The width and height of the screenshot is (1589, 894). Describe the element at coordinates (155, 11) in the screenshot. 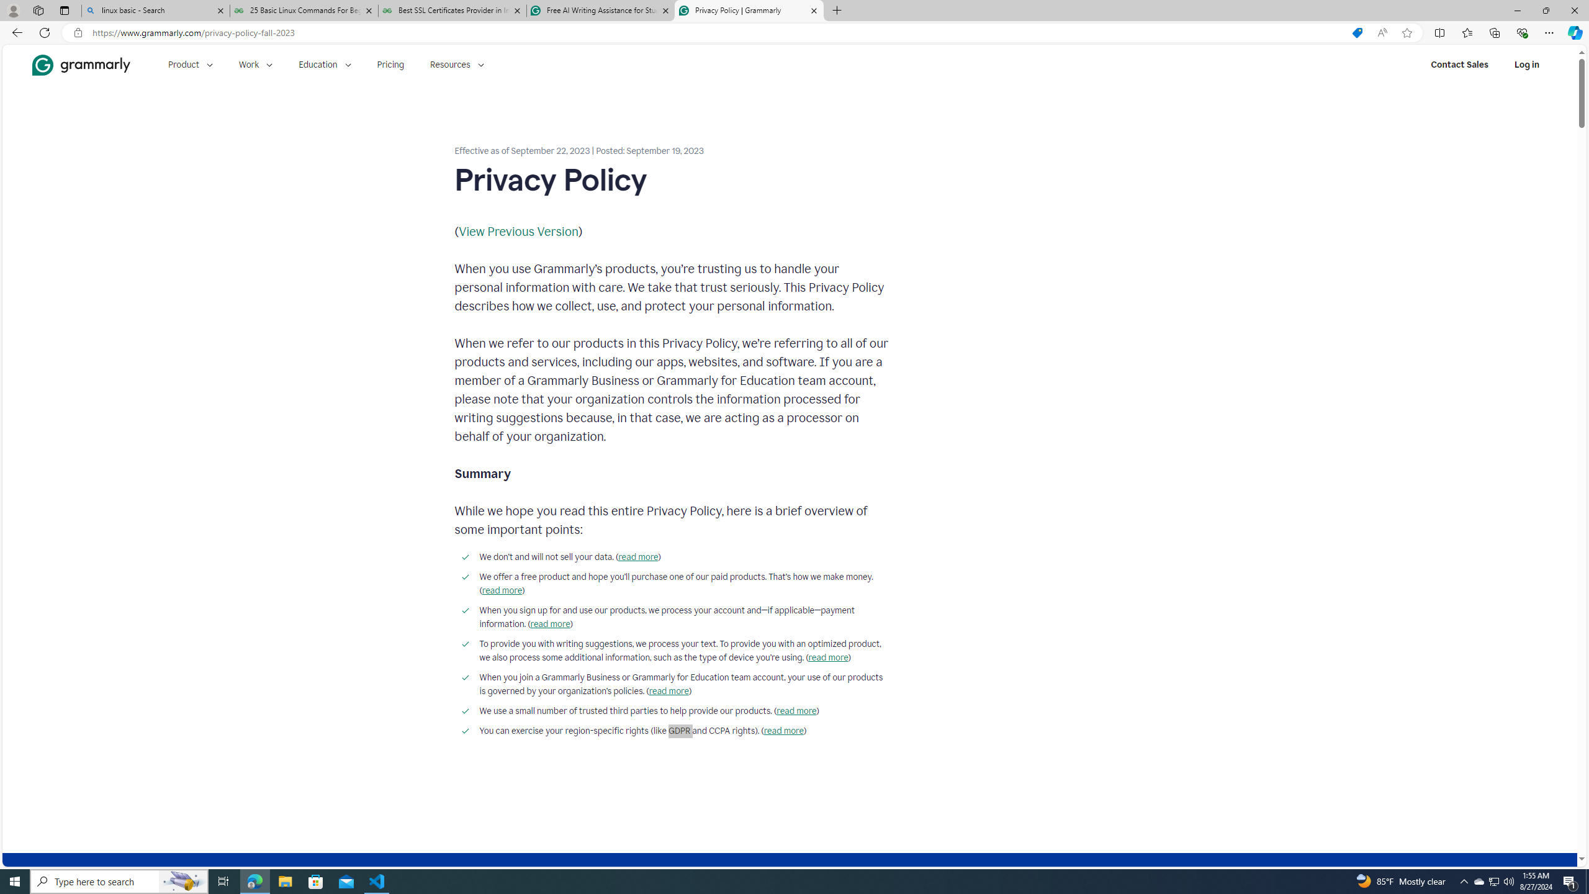

I see `linux basic - Search` at that location.